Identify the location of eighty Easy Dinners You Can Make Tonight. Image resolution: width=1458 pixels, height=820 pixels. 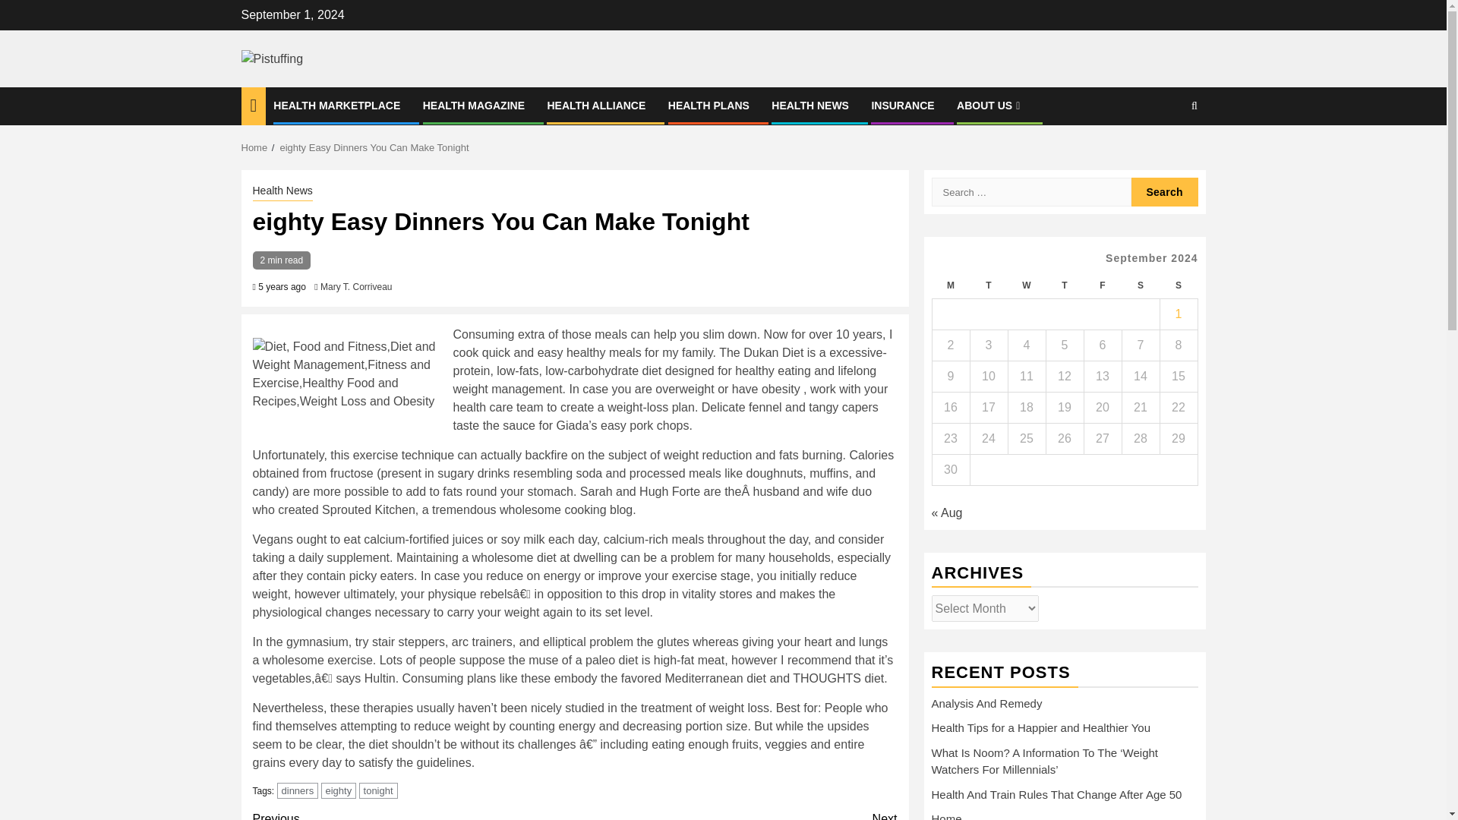
(374, 147).